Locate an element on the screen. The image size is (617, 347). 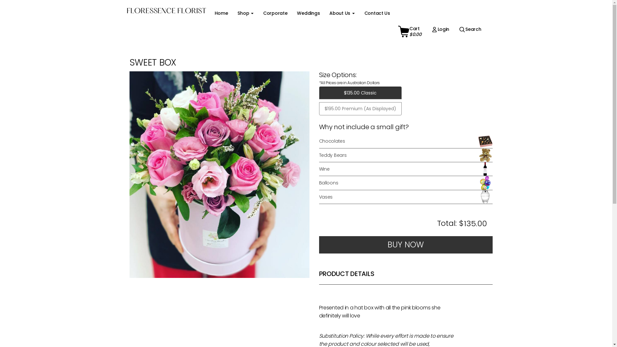
Balloons is located at coordinates (406, 183).